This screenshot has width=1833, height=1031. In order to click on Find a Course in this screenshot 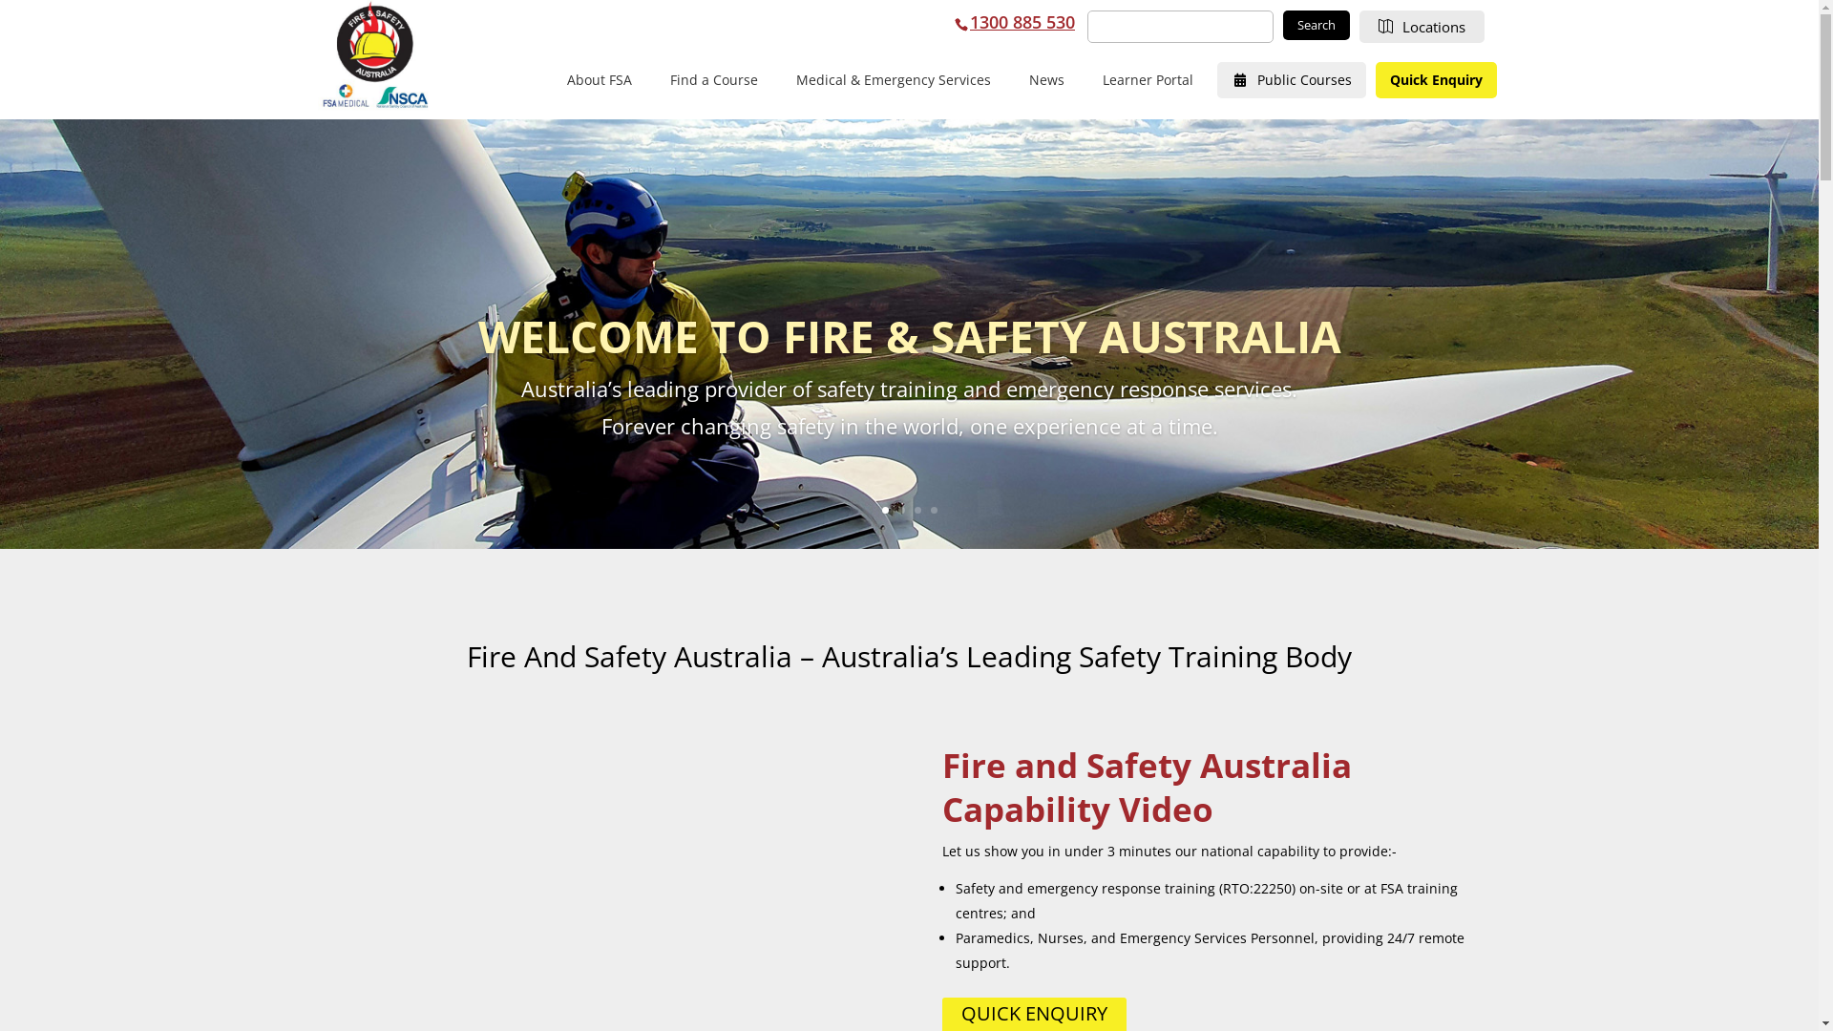, I will do `click(714, 80)`.